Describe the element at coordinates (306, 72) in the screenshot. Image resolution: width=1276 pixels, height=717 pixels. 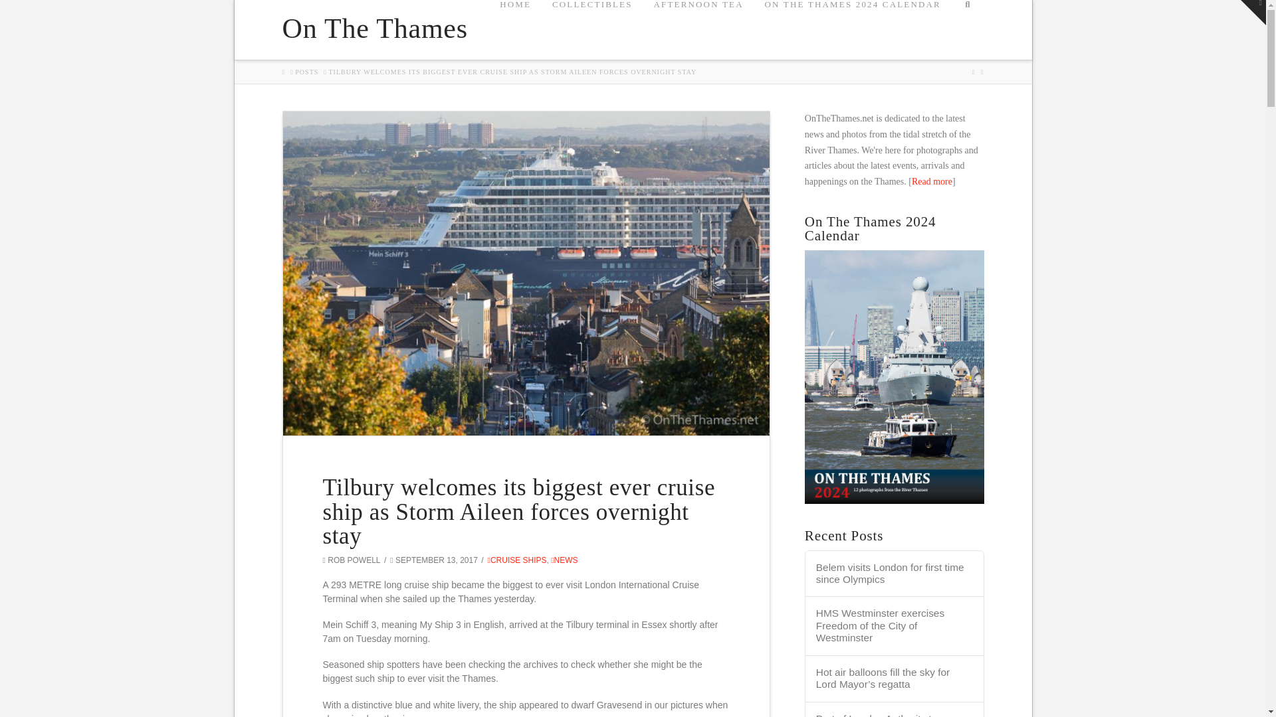
I see `POSTS` at that location.